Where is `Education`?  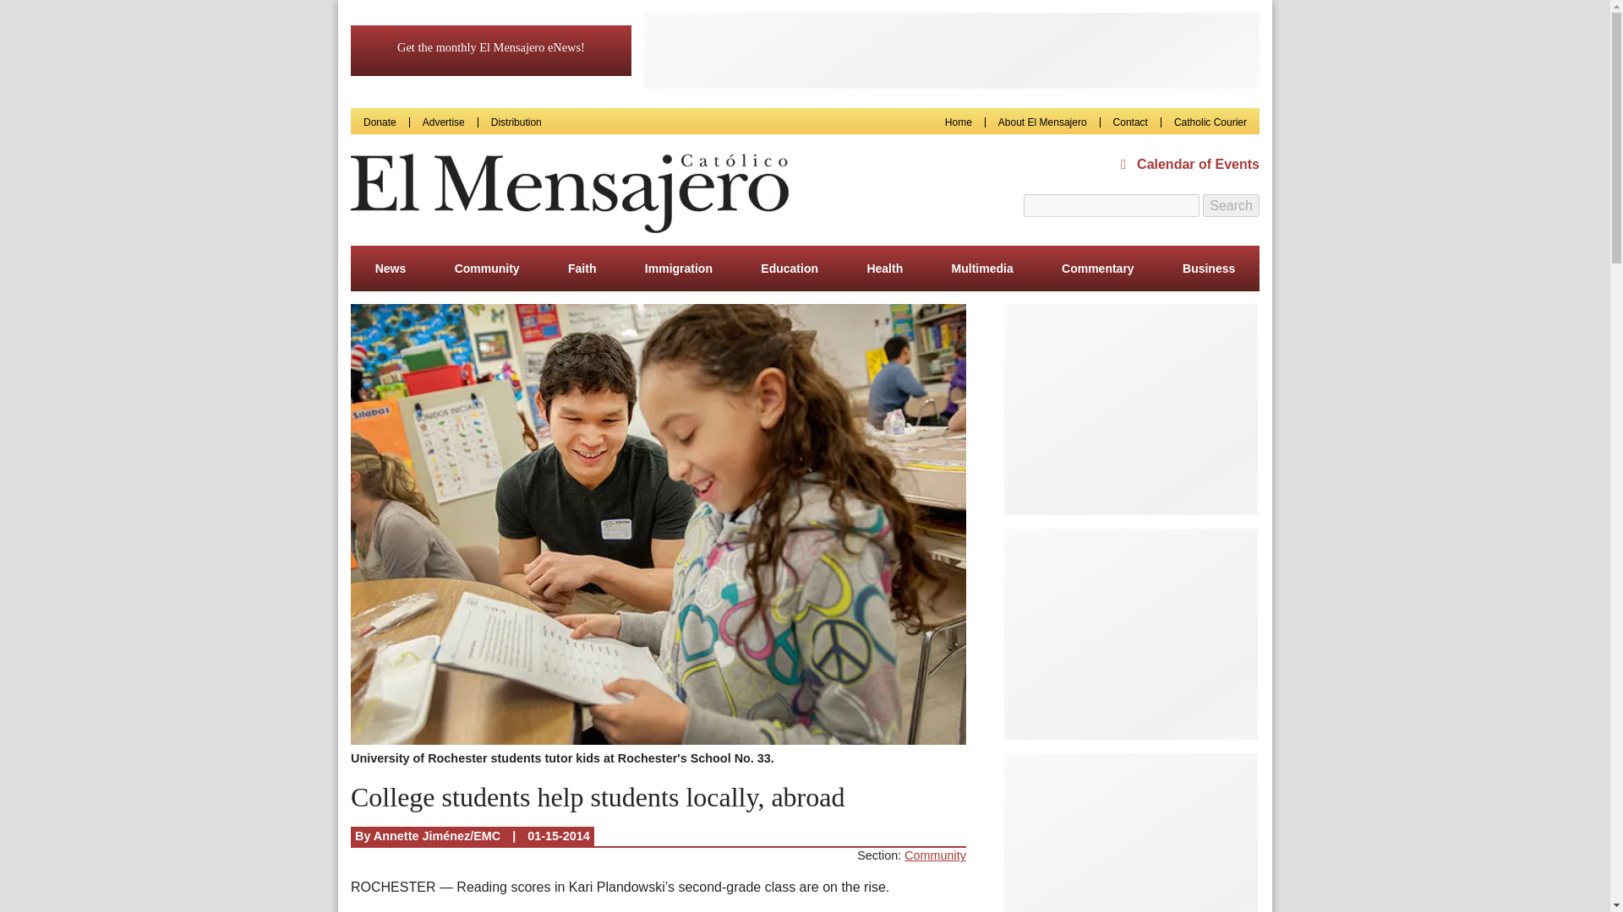
Education is located at coordinates (790, 268).